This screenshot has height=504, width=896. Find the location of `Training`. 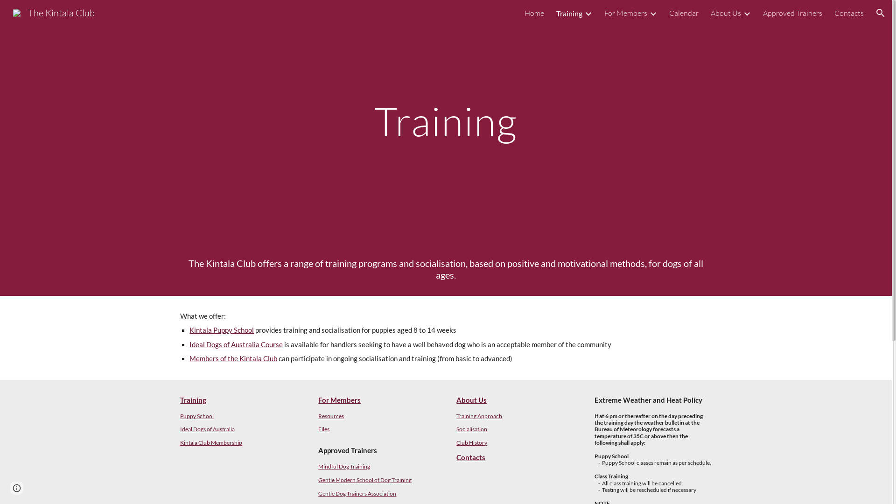

Training is located at coordinates (569, 13).